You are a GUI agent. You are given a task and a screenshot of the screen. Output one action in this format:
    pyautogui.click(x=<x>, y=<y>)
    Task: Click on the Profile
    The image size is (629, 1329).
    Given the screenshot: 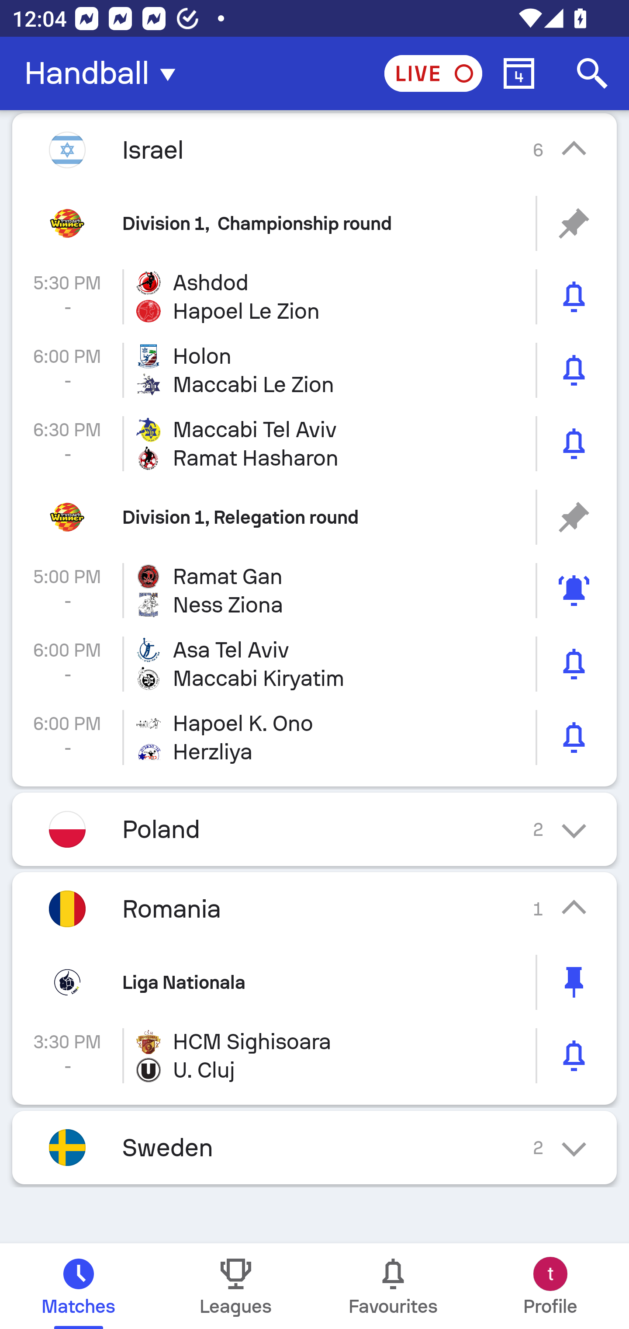 What is the action you would take?
    pyautogui.click(x=550, y=1286)
    